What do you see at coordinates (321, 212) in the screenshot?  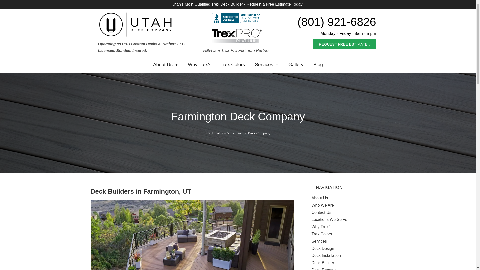 I see `Contact Us` at bounding box center [321, 212].